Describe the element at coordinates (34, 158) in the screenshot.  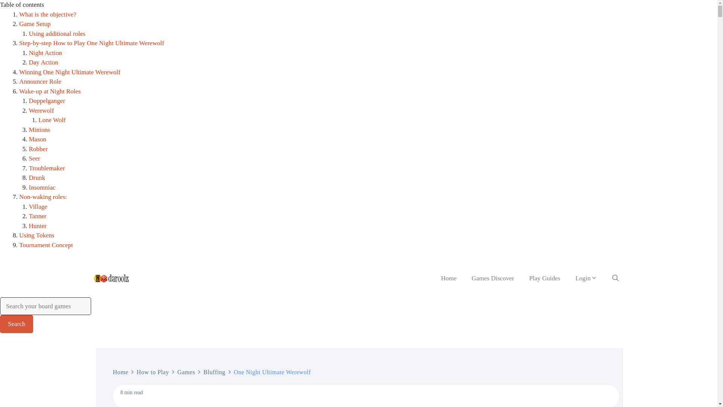
I see `Seer` at that location.